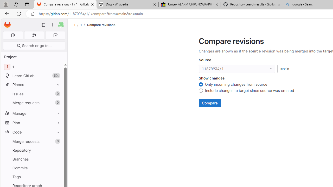  What do you see at coordinates (57, 177) in the screenshot?
I see `Pin Tags` at bounding box center [57, 177].